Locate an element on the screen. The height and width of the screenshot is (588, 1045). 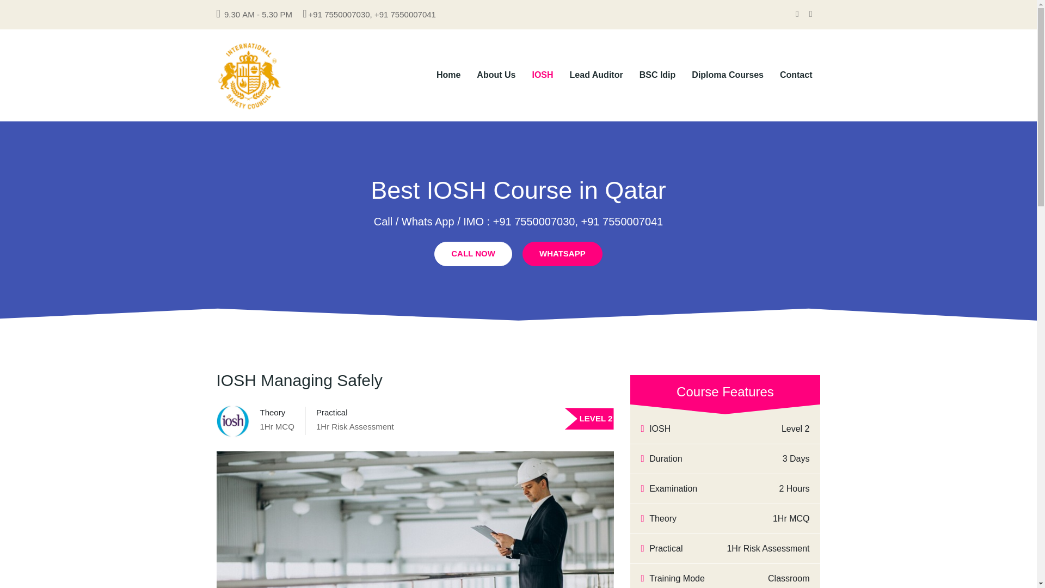
Lead Auditor is located at coordinates (597, 75).